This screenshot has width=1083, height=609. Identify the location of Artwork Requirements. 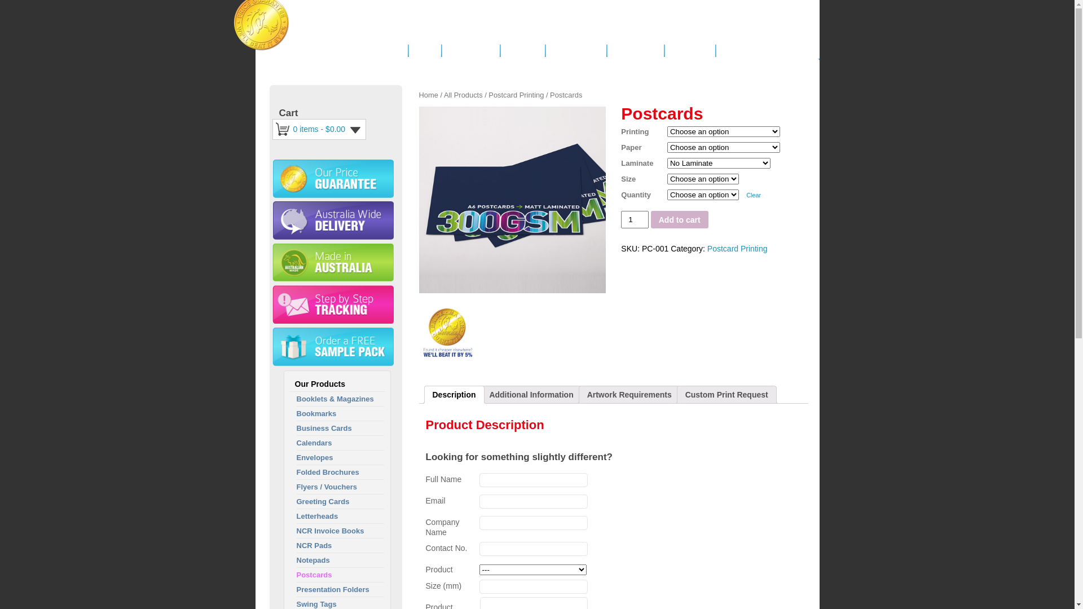
(629, 395).